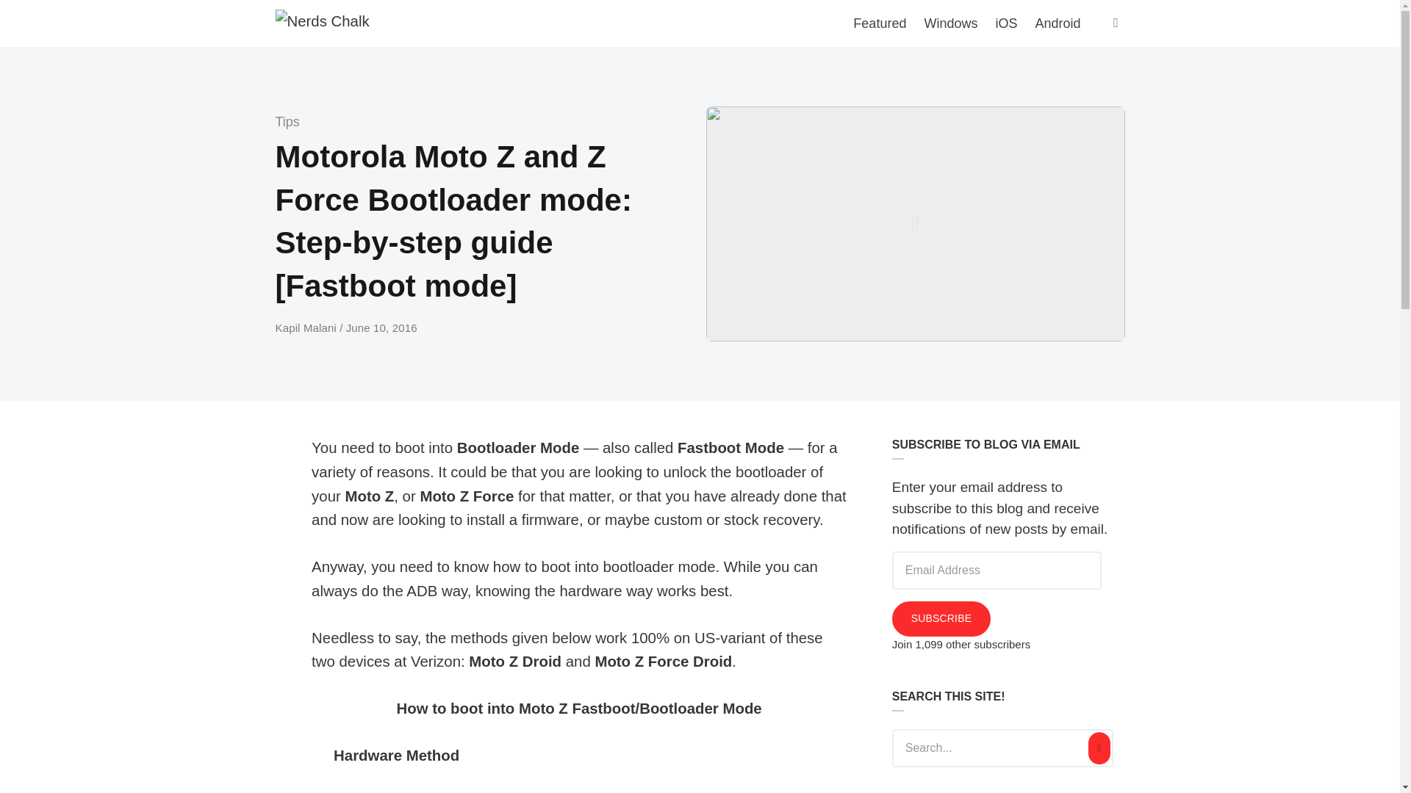  Describe the element at coordinates (287, 122) in the screenshot. I see `Tips` at that location.